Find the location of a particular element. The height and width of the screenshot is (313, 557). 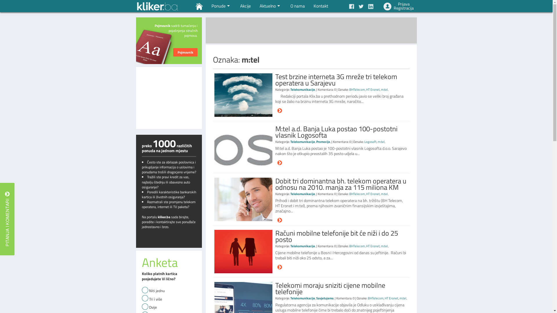

Telekomunikacije is located at coordinates (302, 142).